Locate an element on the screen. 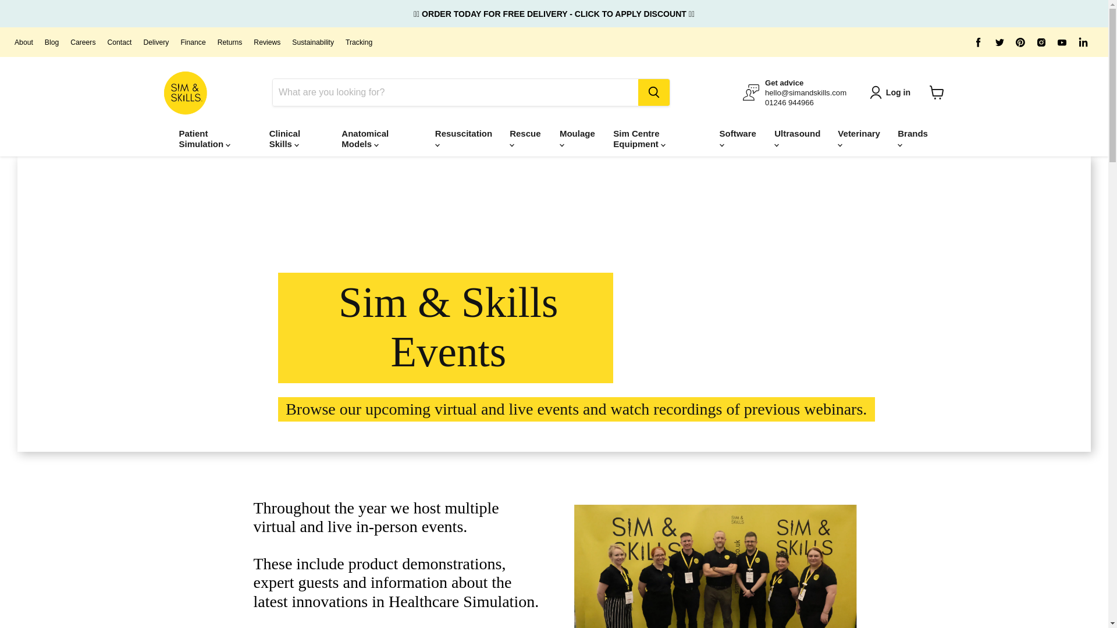 The image size is (1117, 628). Find us on LinkedIn is located at coordinates (1083, 42).